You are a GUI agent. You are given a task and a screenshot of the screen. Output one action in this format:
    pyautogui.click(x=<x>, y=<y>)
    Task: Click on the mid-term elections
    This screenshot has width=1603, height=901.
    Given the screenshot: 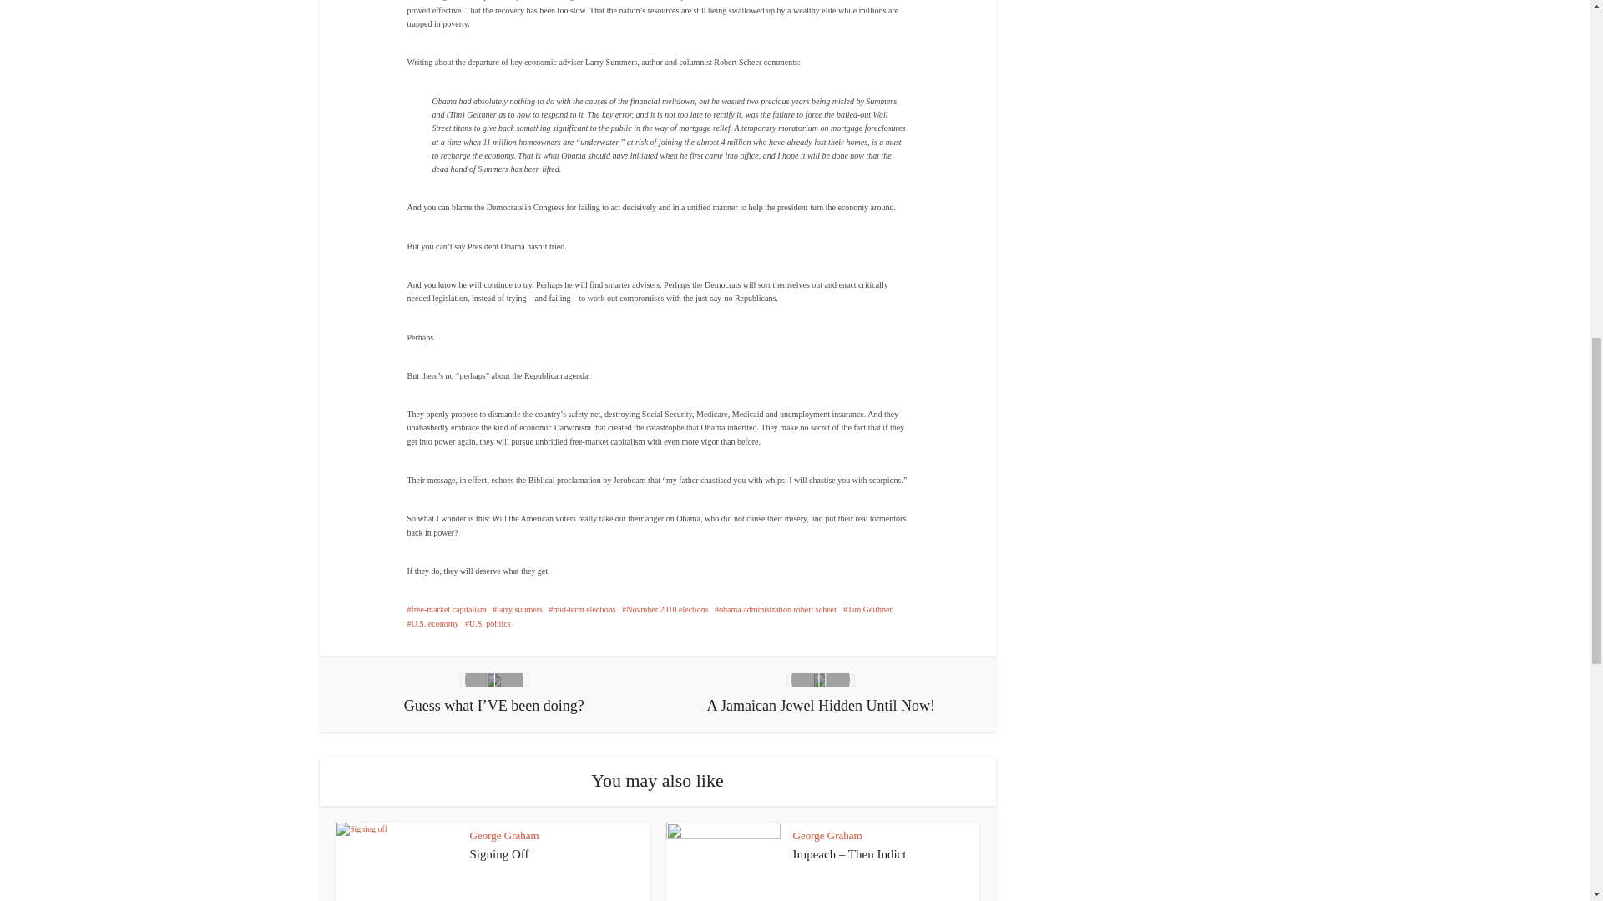 What is the action you would take?
    pyautogui.click(x=581, y=609)
    